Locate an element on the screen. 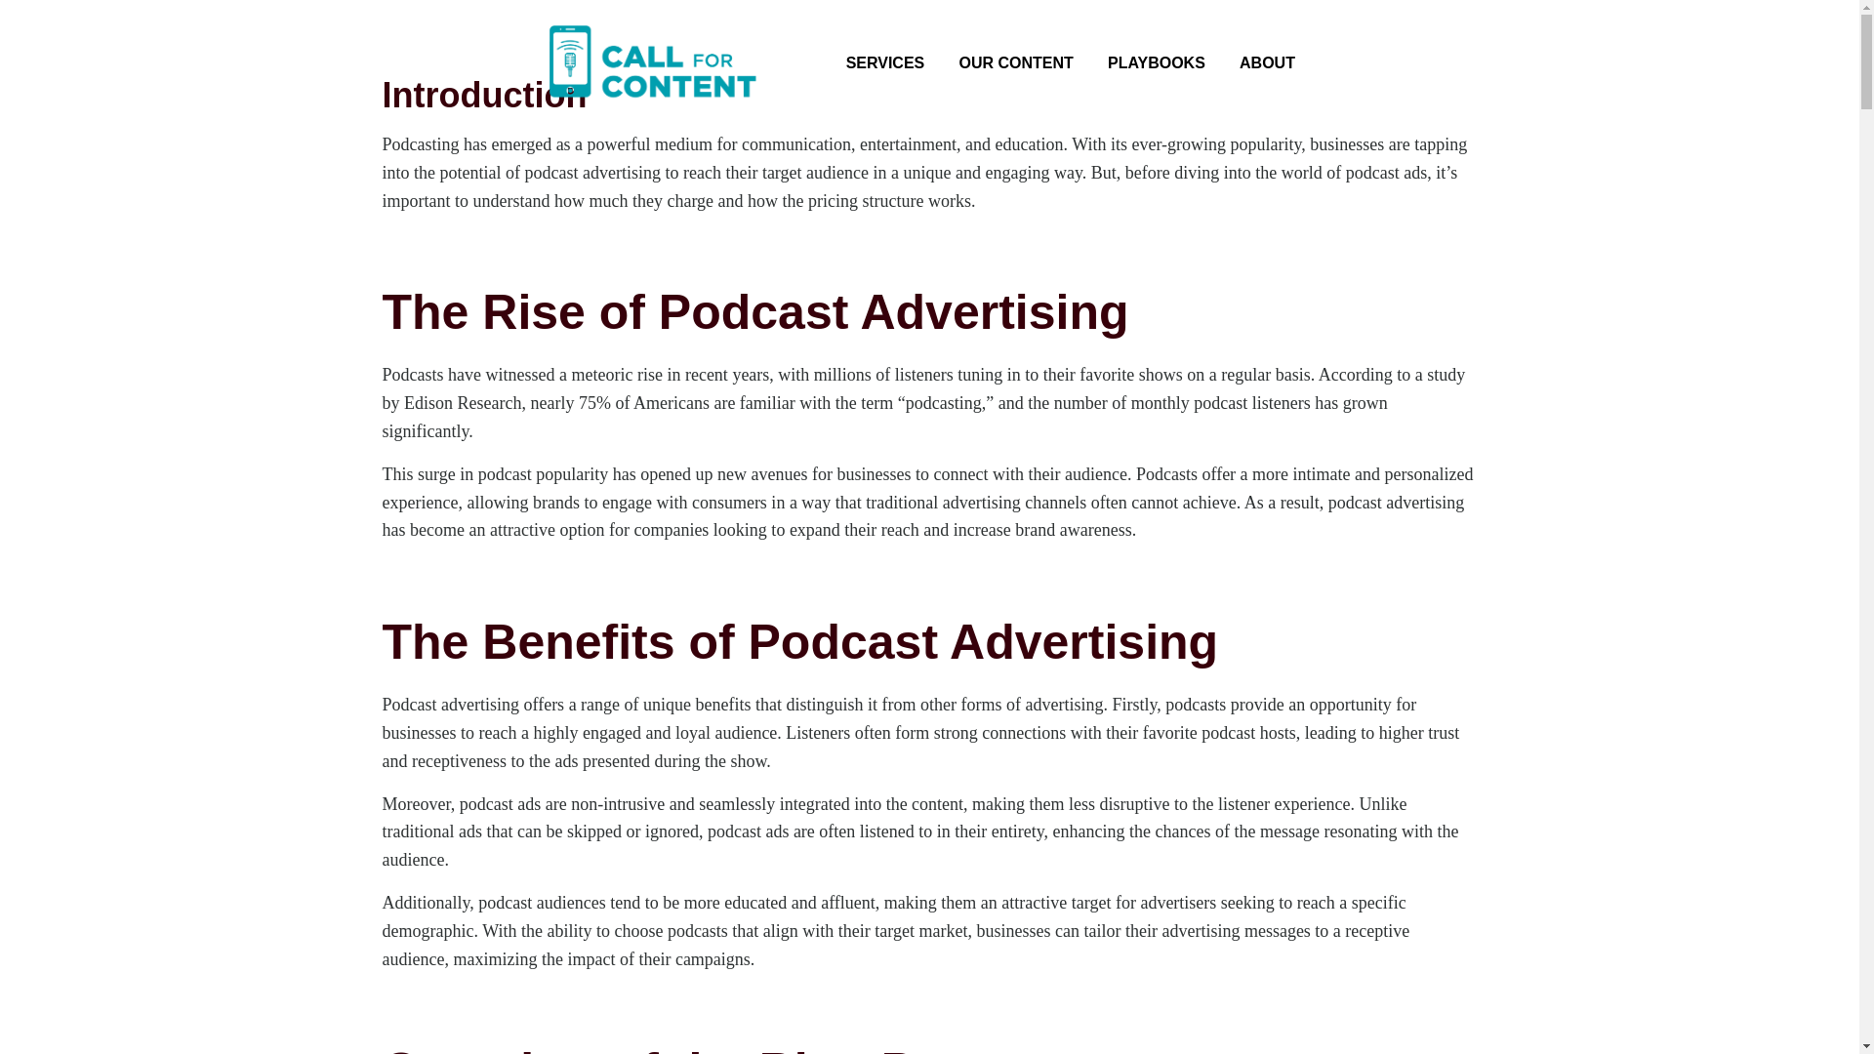  SERVICES is located at coordinates (892, 62).